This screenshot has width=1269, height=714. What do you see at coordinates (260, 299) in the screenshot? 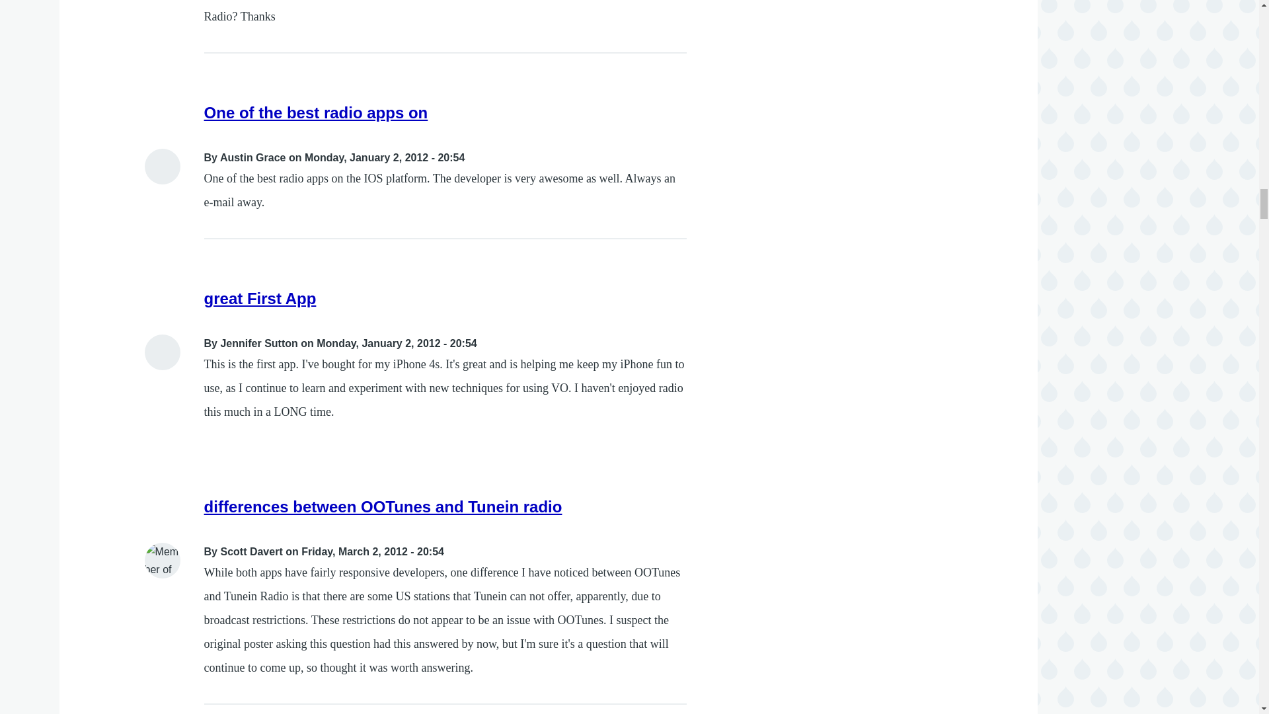
I see `great First App` at bounding box center [260, 299].